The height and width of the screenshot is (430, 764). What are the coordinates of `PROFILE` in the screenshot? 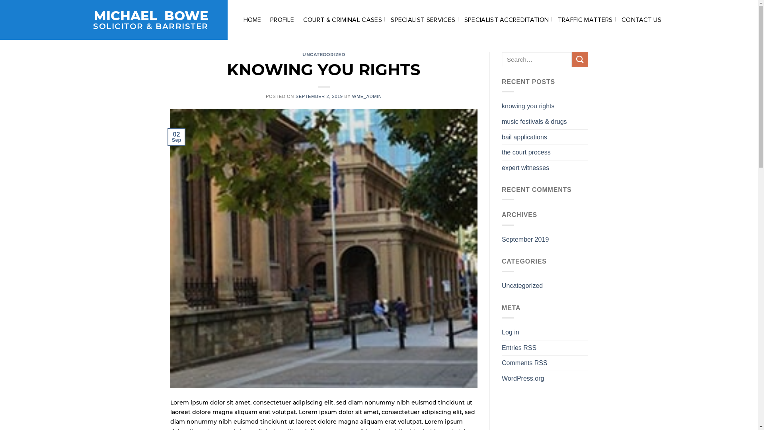 It's located at (282, 20).